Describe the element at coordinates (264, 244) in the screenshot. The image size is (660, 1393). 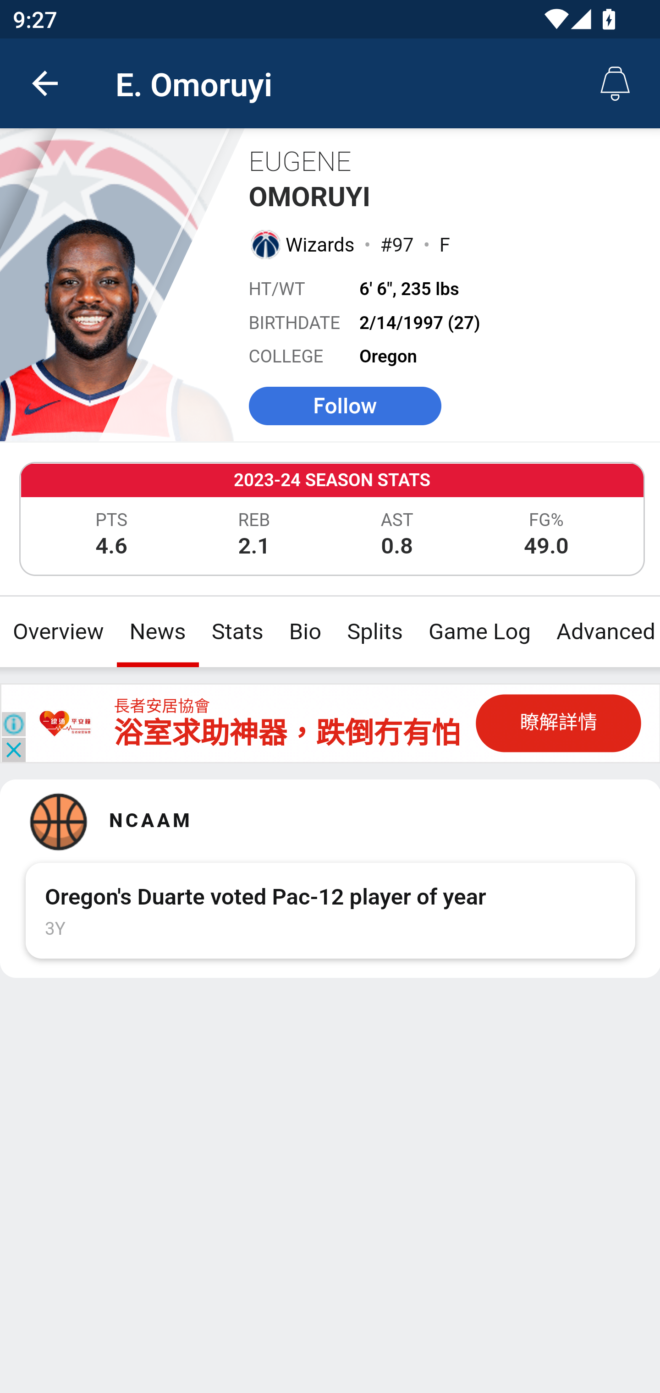
I see `Washington Wizards` at that location.